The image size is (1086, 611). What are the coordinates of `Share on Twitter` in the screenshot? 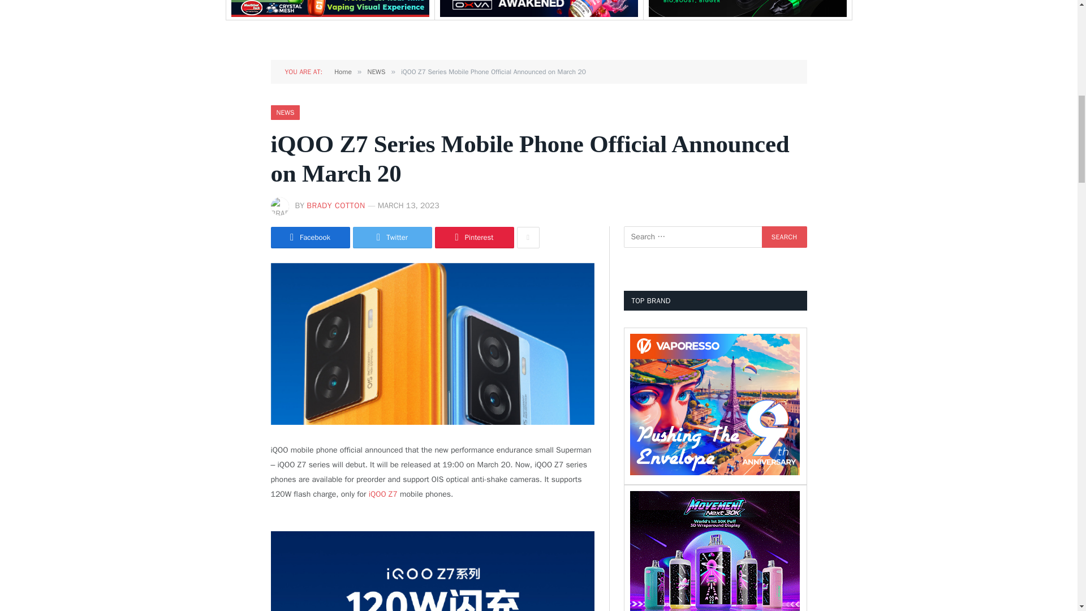 It's located at (393, 237).